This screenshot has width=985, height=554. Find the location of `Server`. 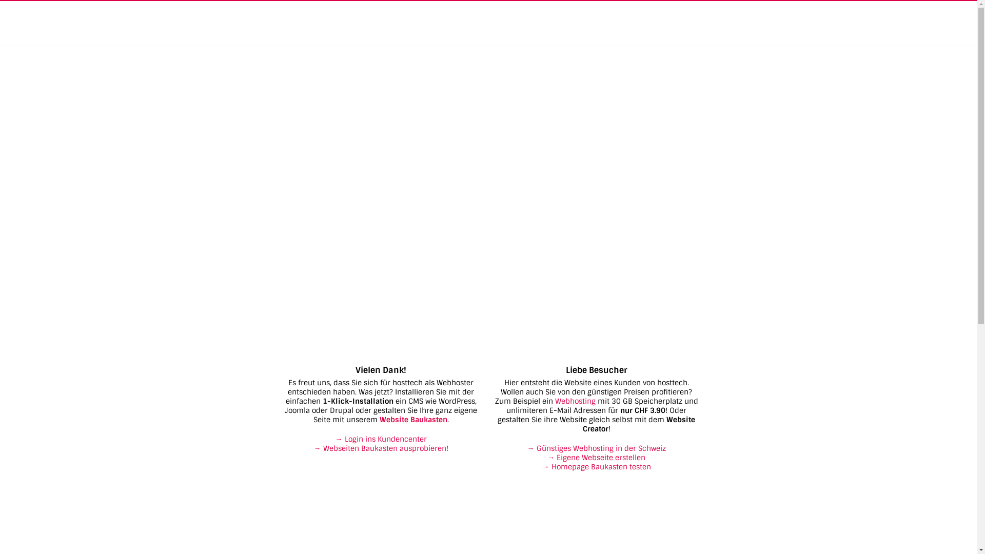

Server is located at coordinates (567, 23).